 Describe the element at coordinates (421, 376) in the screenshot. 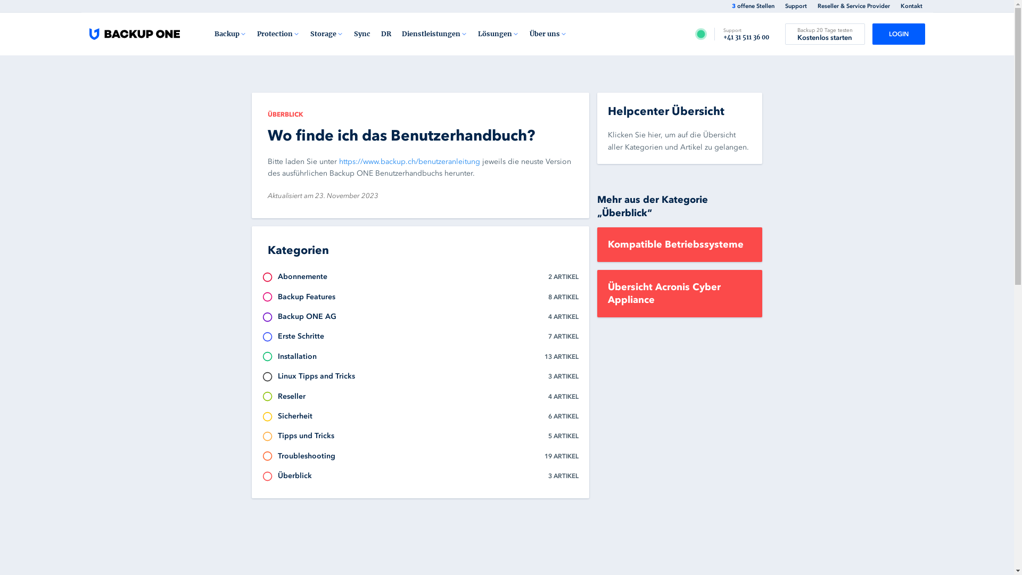

I see `Linux Tipps and Tricks
3 ARTIKEL` at that location.